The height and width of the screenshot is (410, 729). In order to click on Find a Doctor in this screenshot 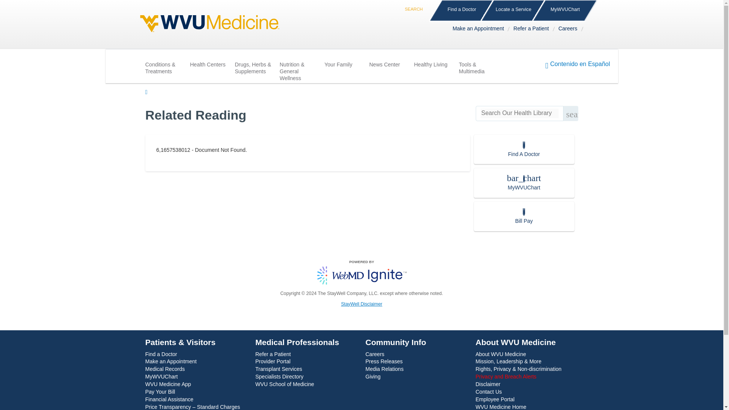, I will do `click(462, 11)`.